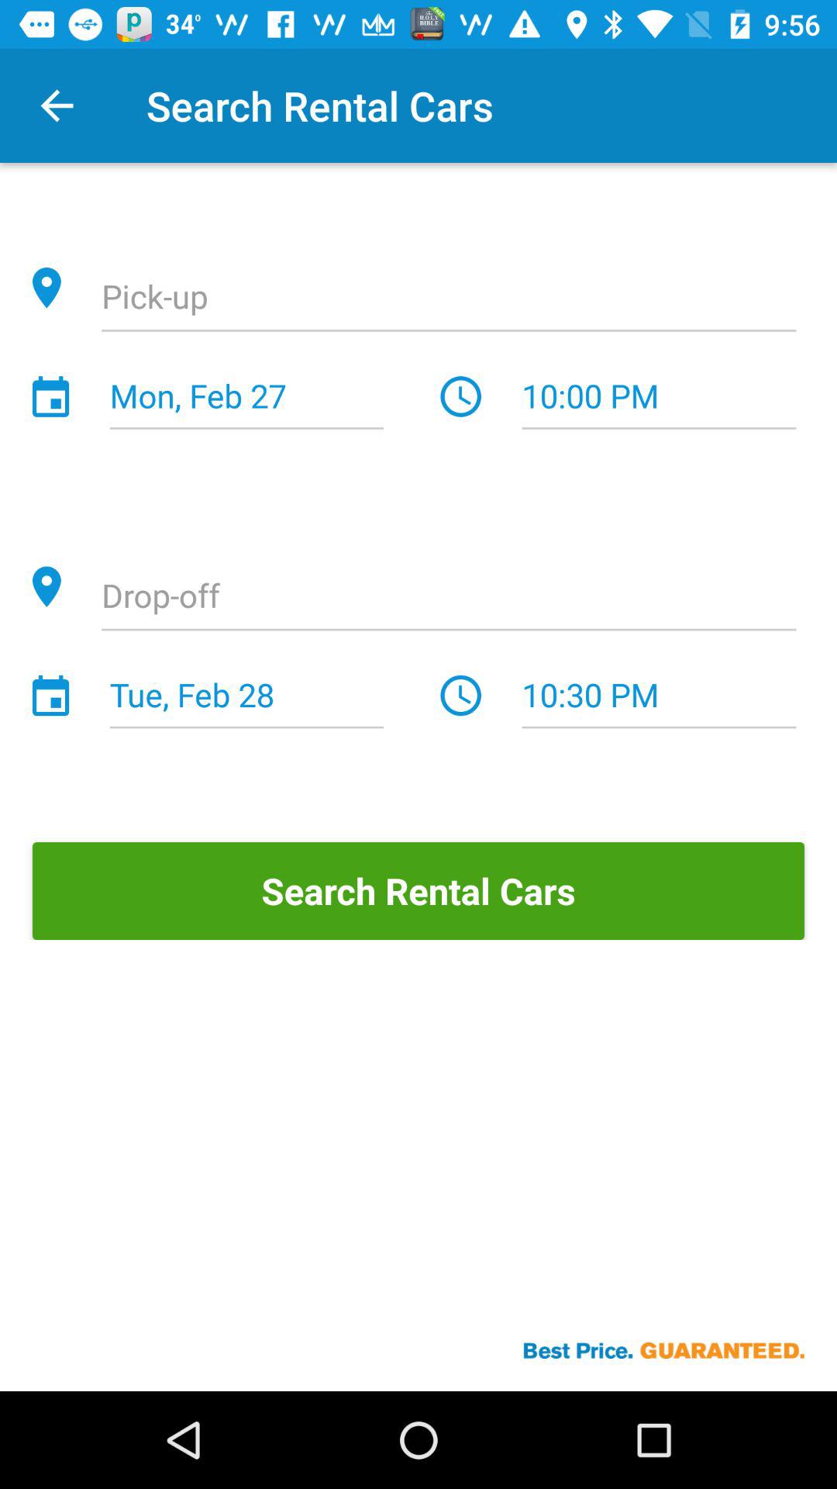 This screenshot has width=837, height=1489. What do you see at coordinates (449, 597) in the screenshot?
I see `select the item below the mon, feb 27` at bounding box center [449, 597].